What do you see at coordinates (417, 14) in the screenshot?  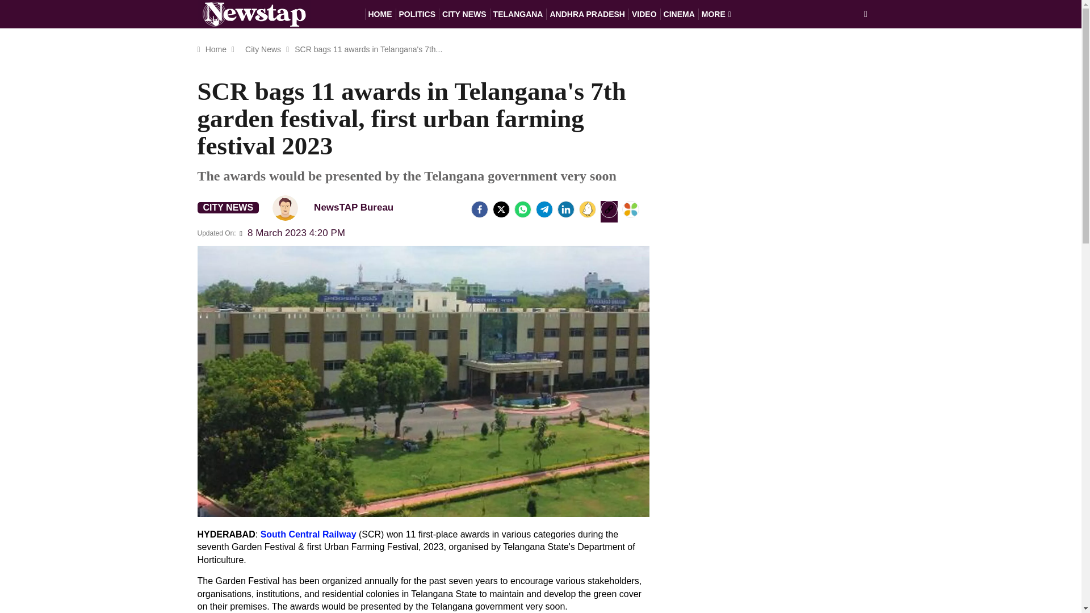 I see `POLITICS` at bounding box center [417, 14].